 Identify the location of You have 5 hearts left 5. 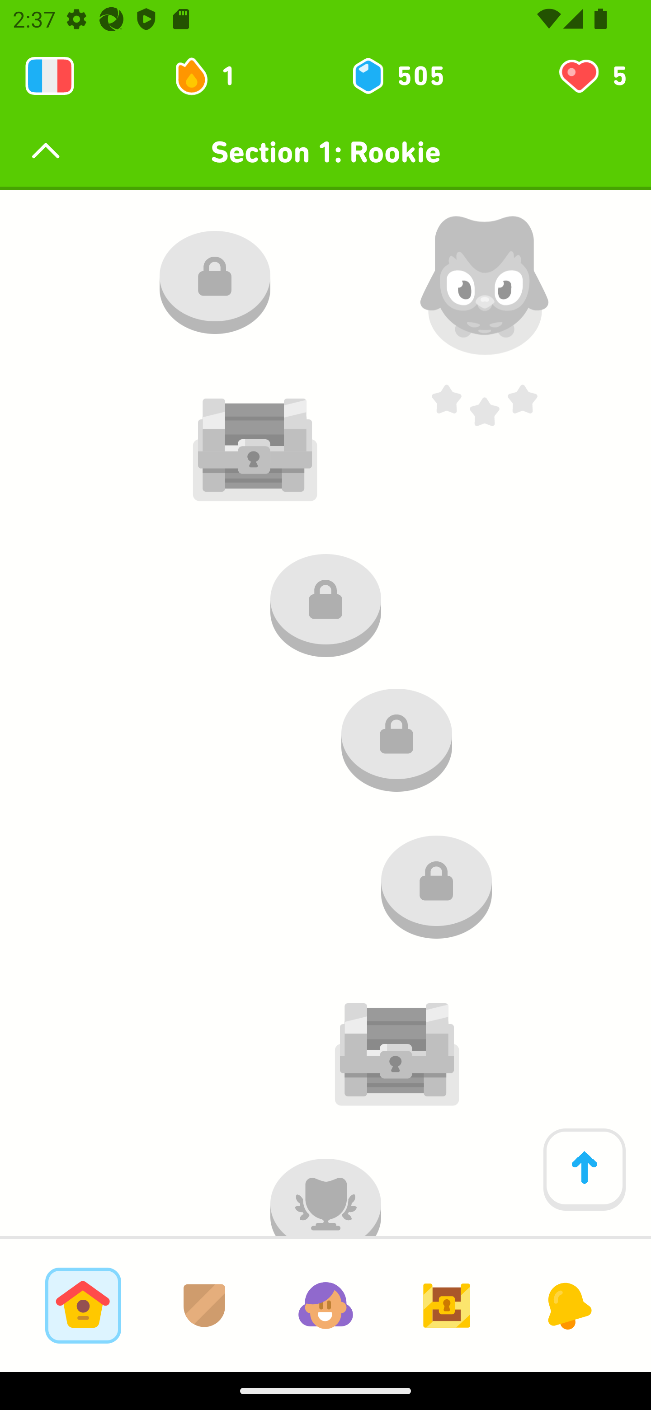
(591, 76).